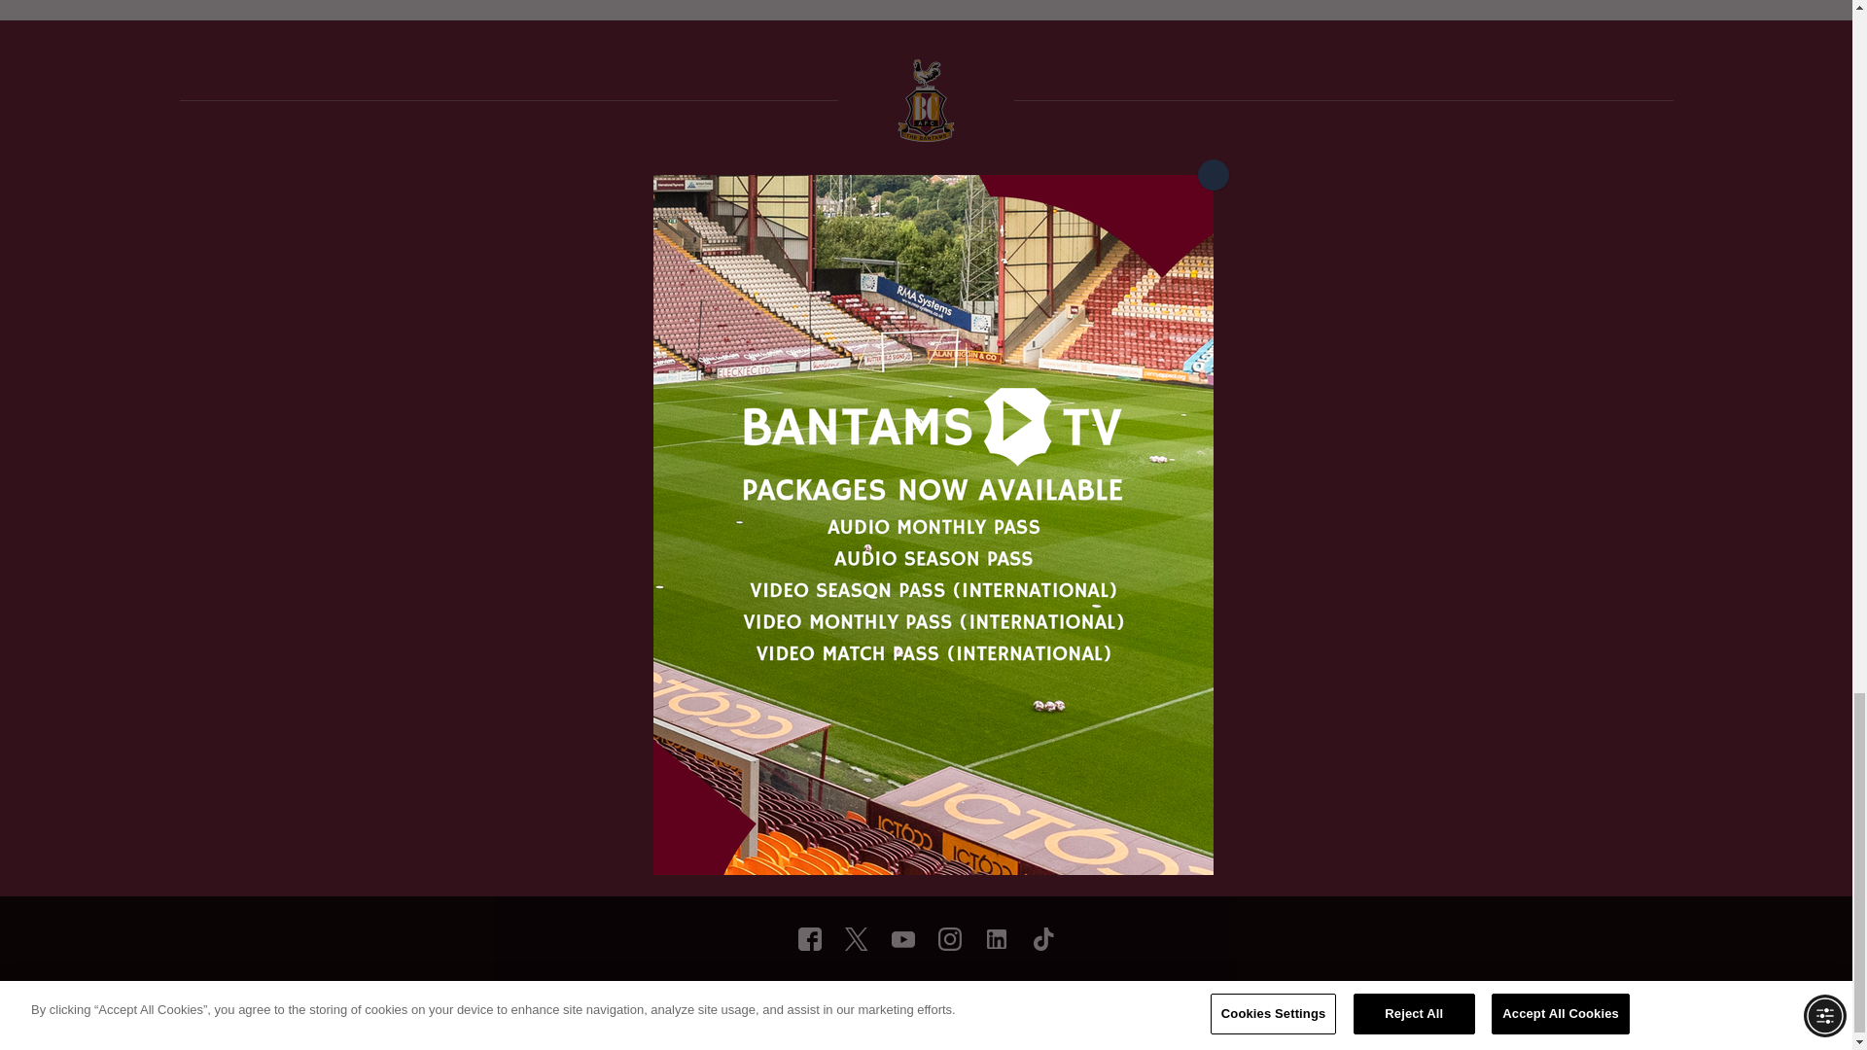  I want to click on Company Details, so click(1022, 1005).